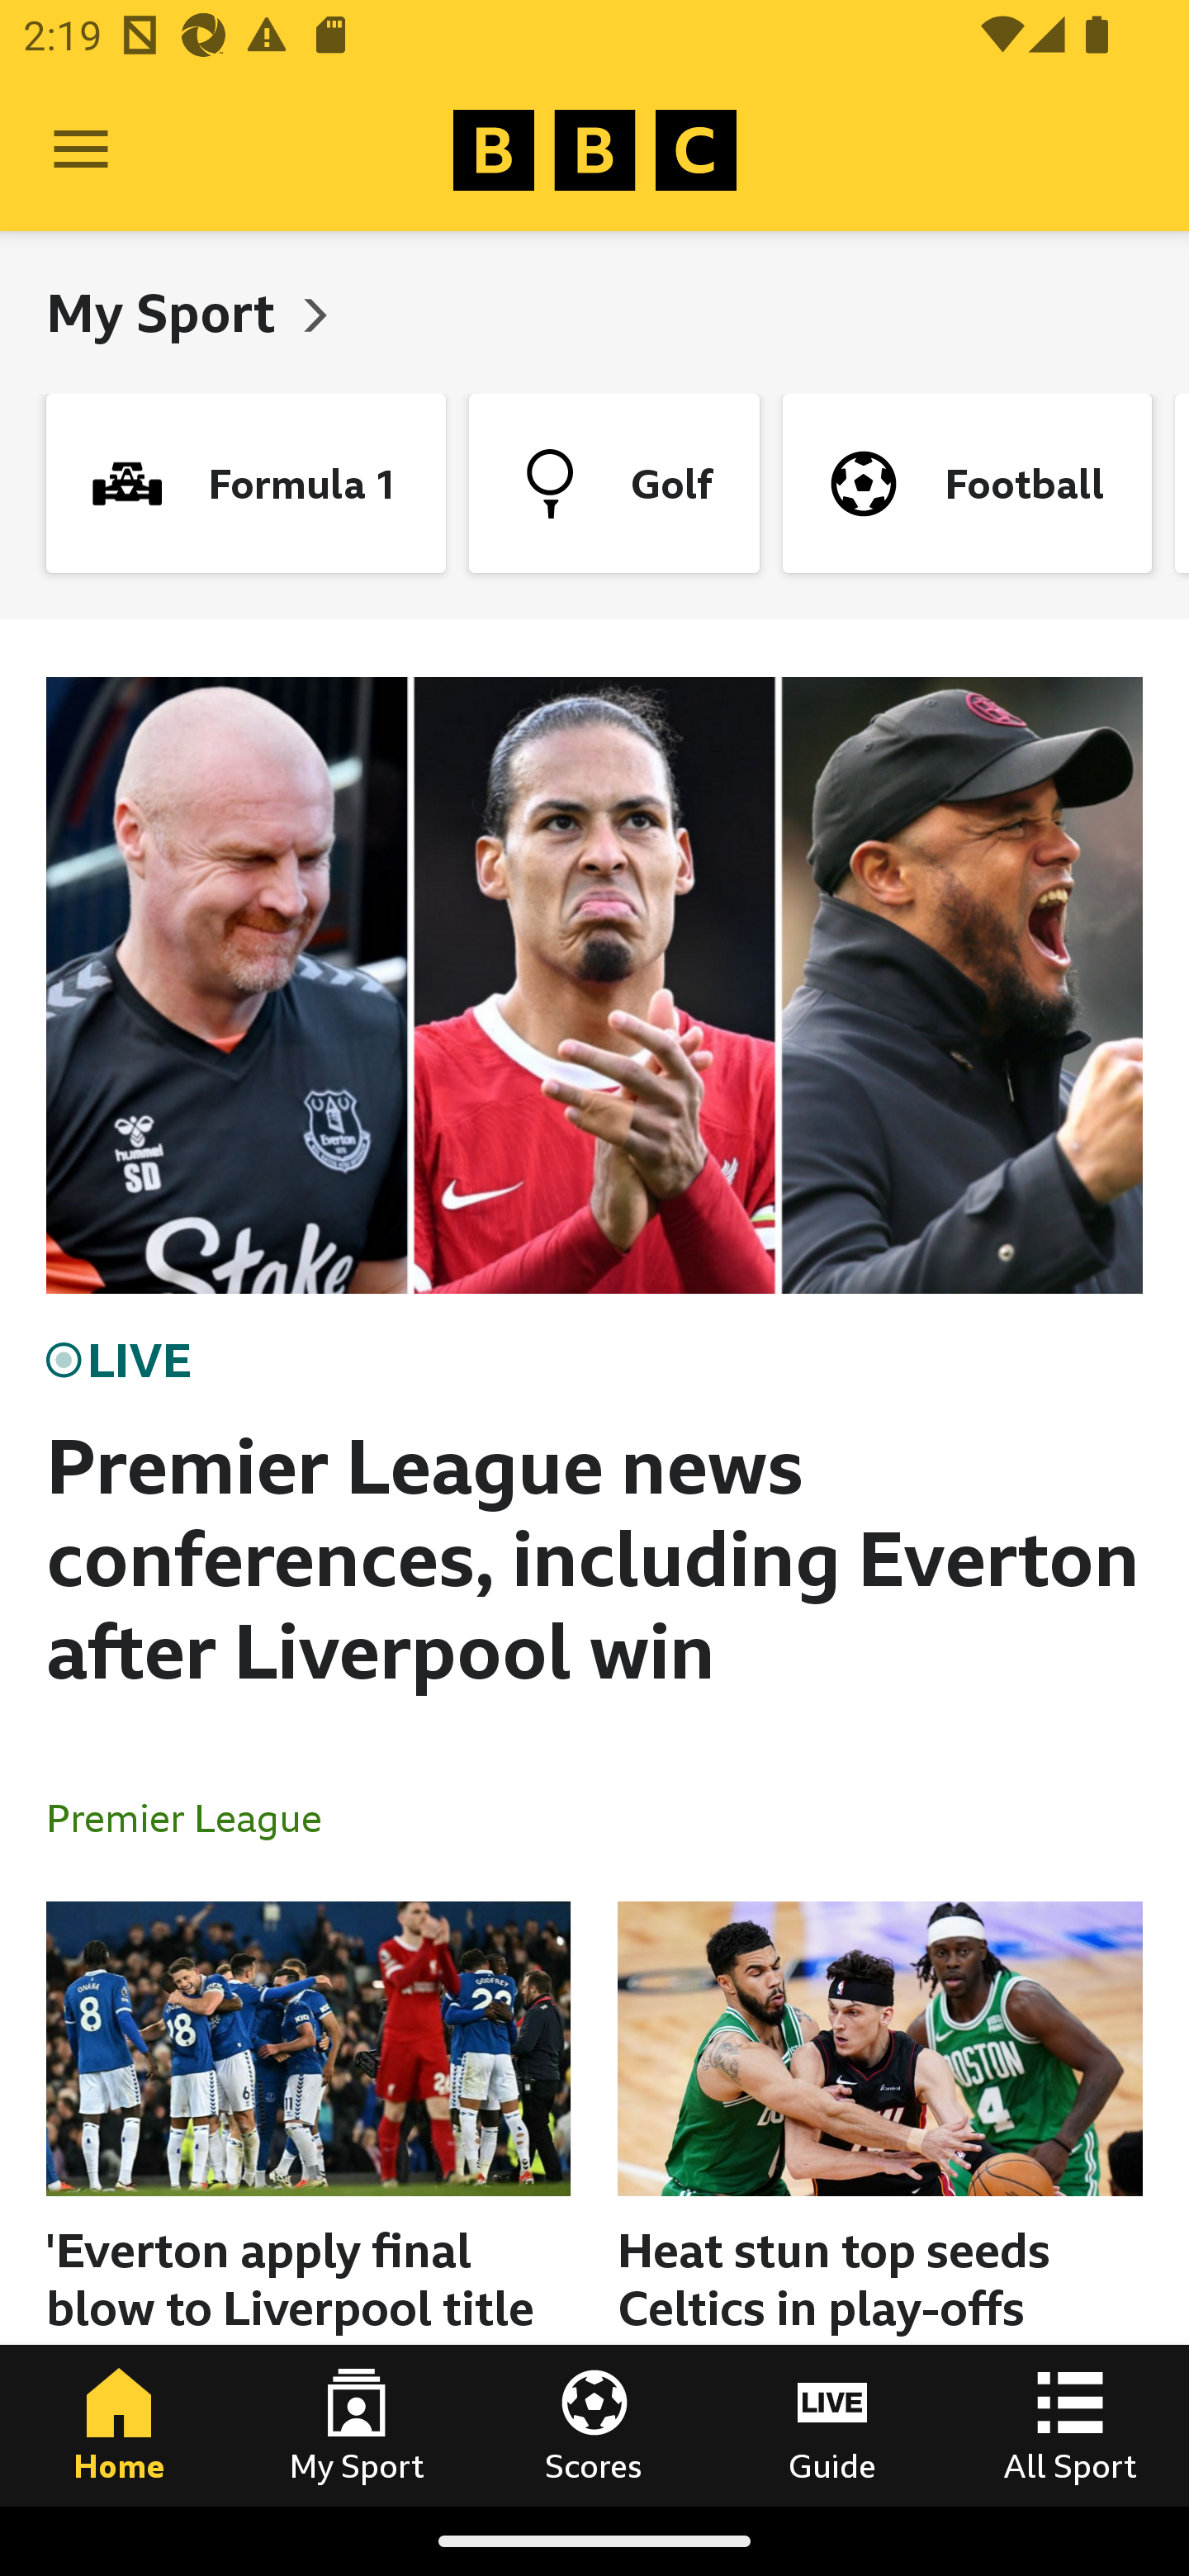 This screenshot has height=2576, width=1189. I want to click on Premier League In the section Premier League, so click(197, 1816).